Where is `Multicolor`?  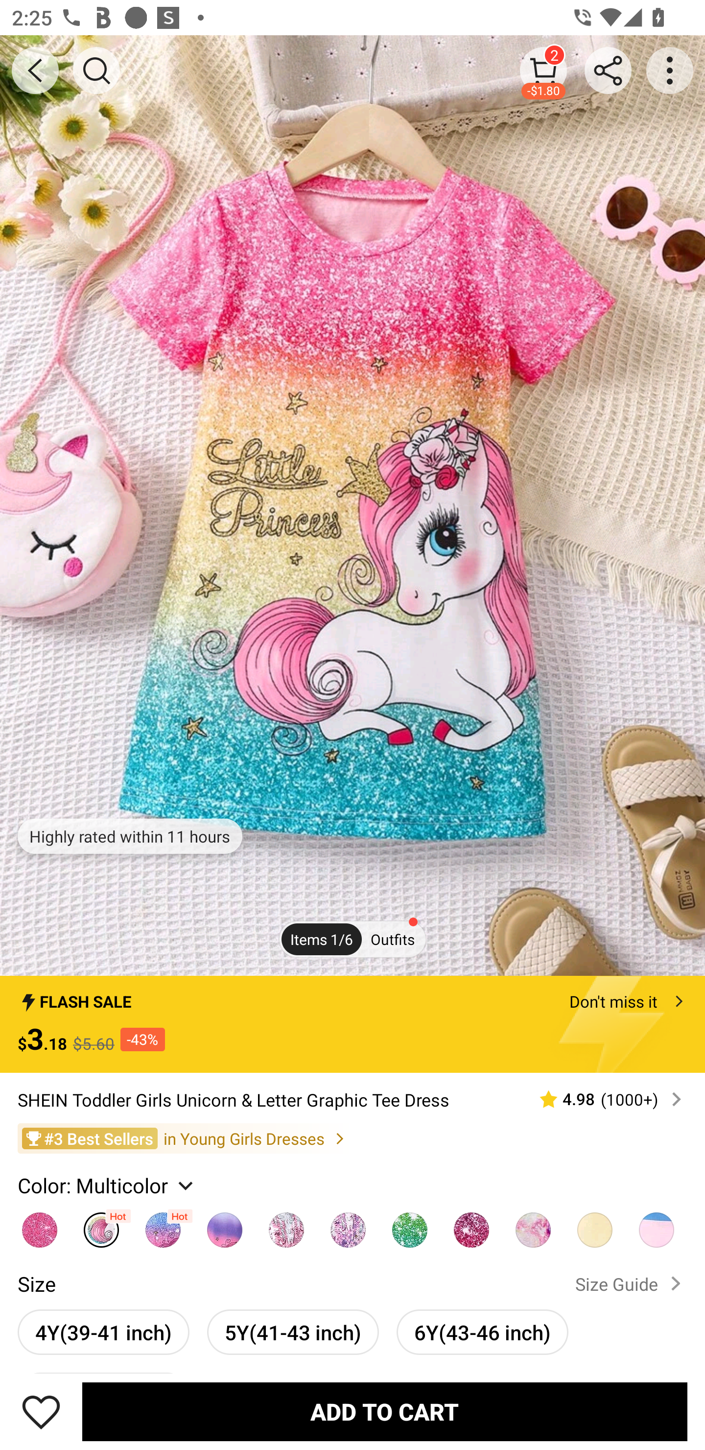 Multicolor is located at coordinates (533, 1226).